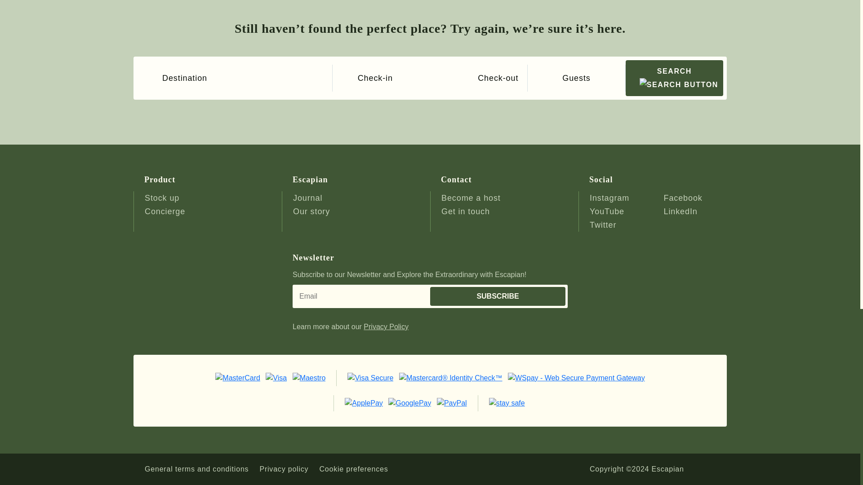 The image size is (863, 485). I want to click on PayPal, so click(507, 402).